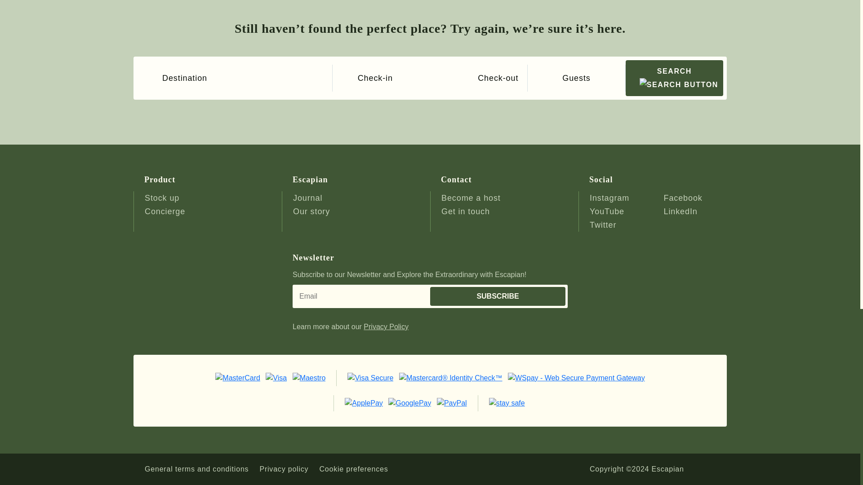 The image size is (863, 485). I want to click on PayPal, so click(507, 402).